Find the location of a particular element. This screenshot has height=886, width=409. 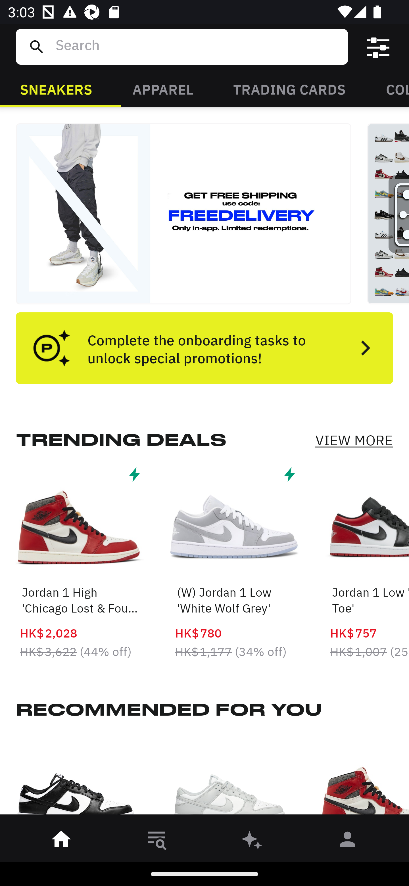

󰫢 is located at coordinates (252, 841).